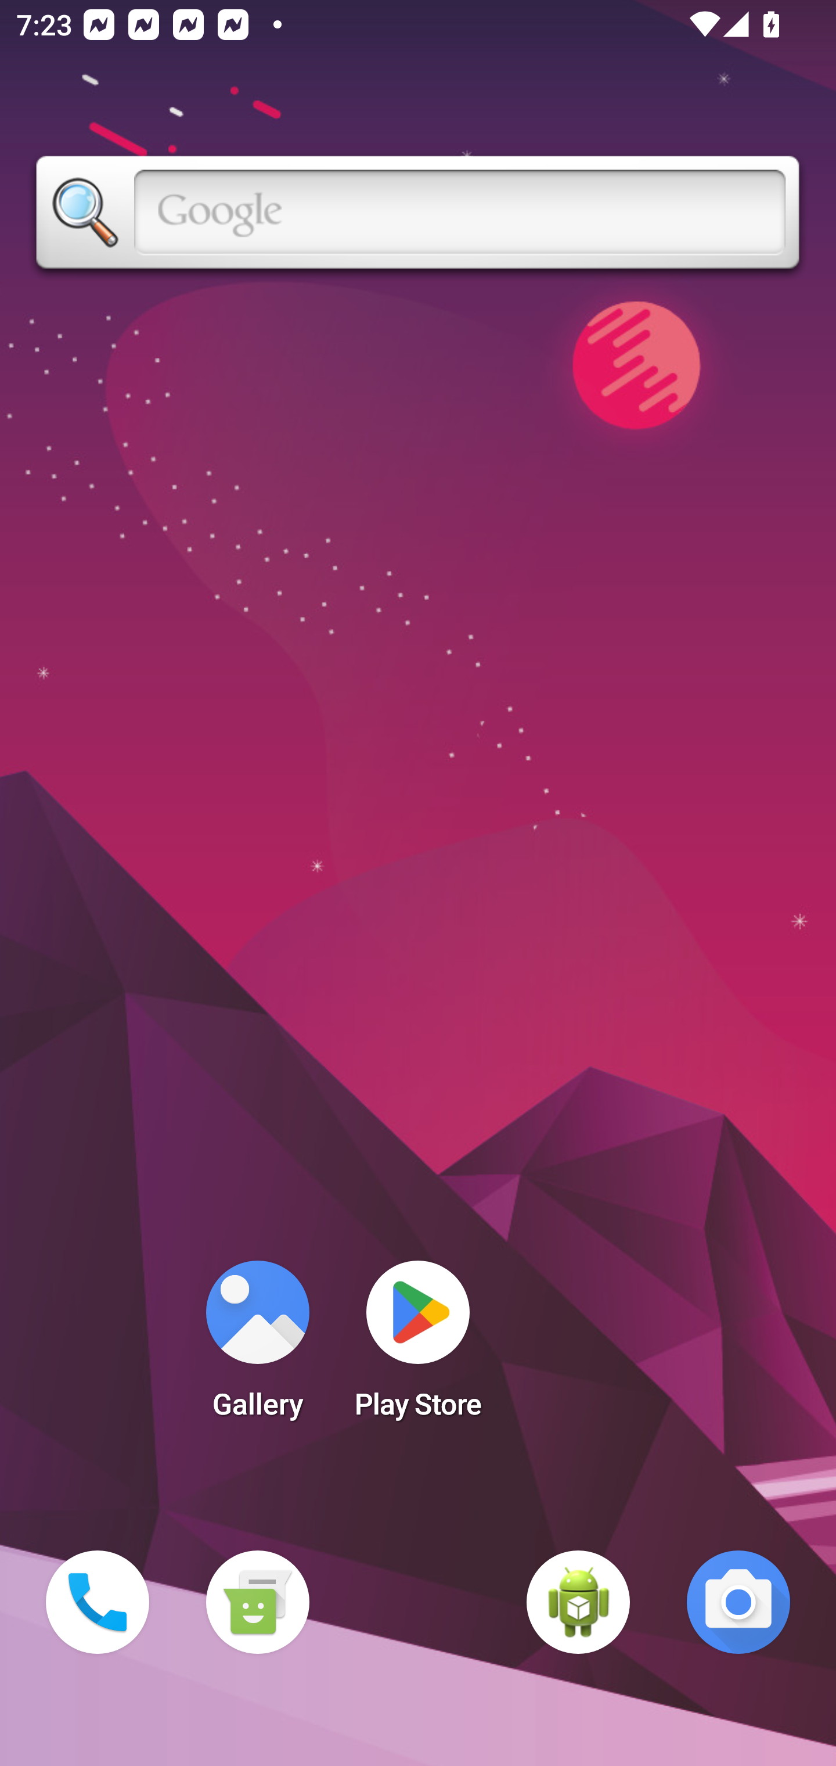 The width and height of the screenshot is (836, 1766). Describe the element at coordinates (257, 1347) in the screenshot. I see `Gallery` at that location.